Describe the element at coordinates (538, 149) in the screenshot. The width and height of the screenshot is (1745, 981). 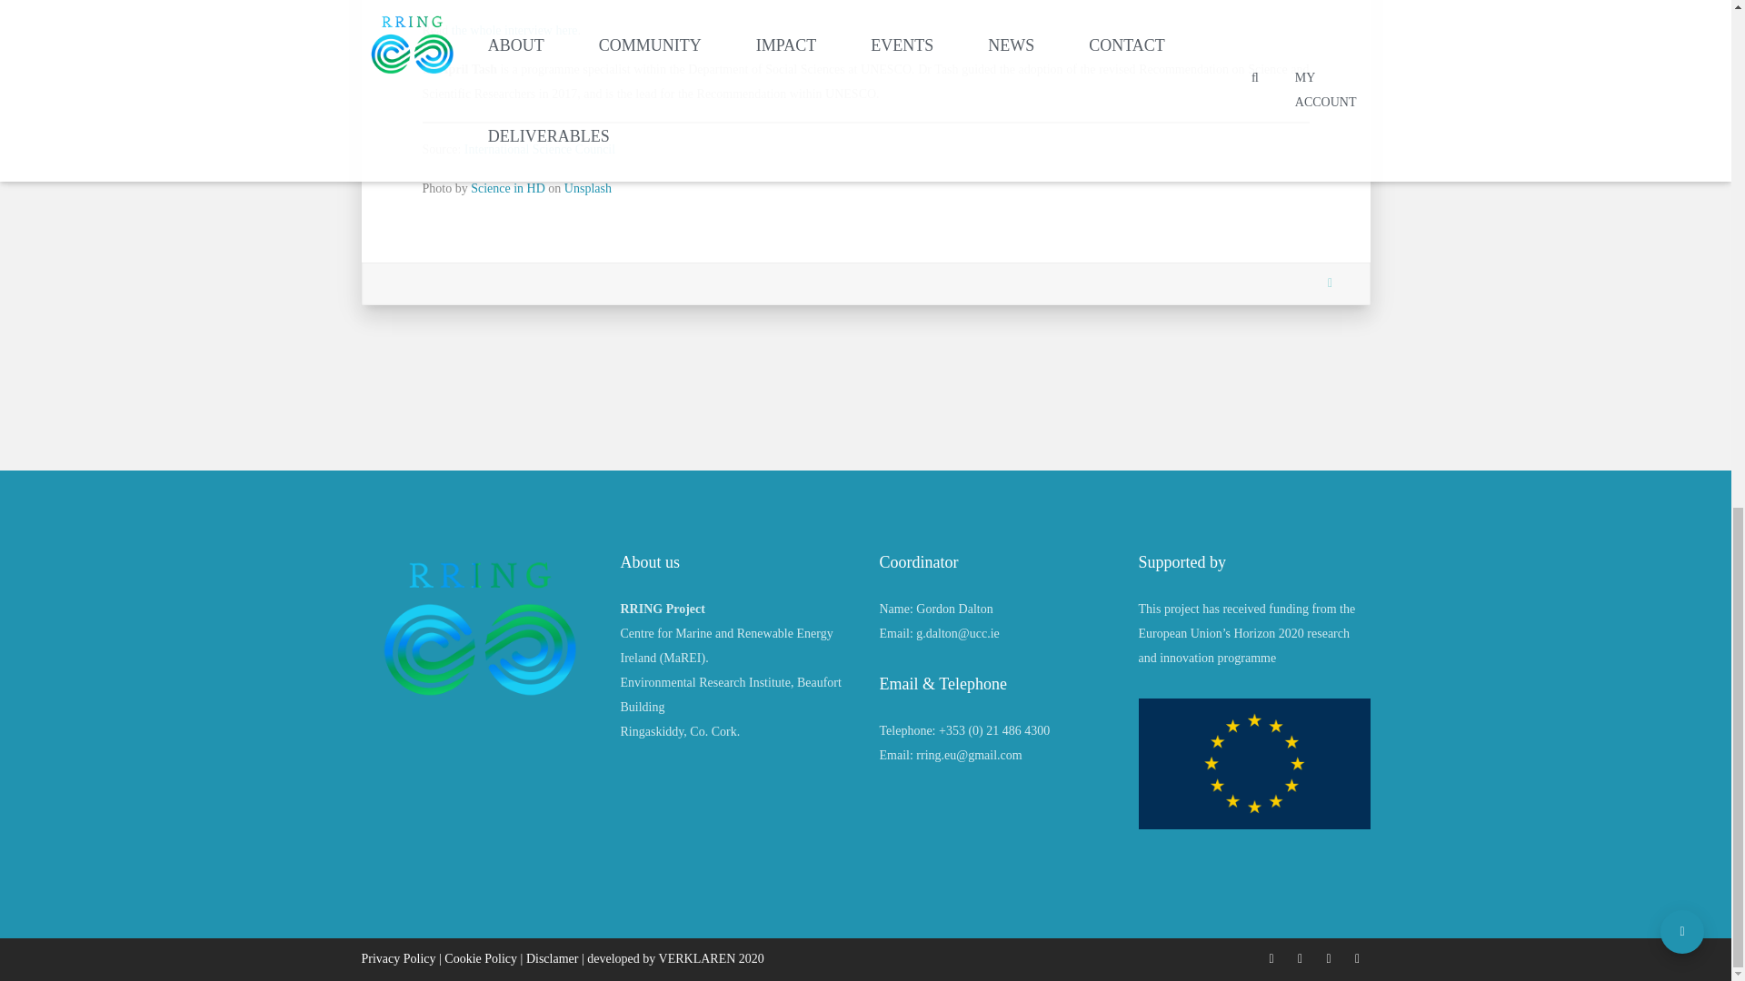
I see `International Science Council` at that location.